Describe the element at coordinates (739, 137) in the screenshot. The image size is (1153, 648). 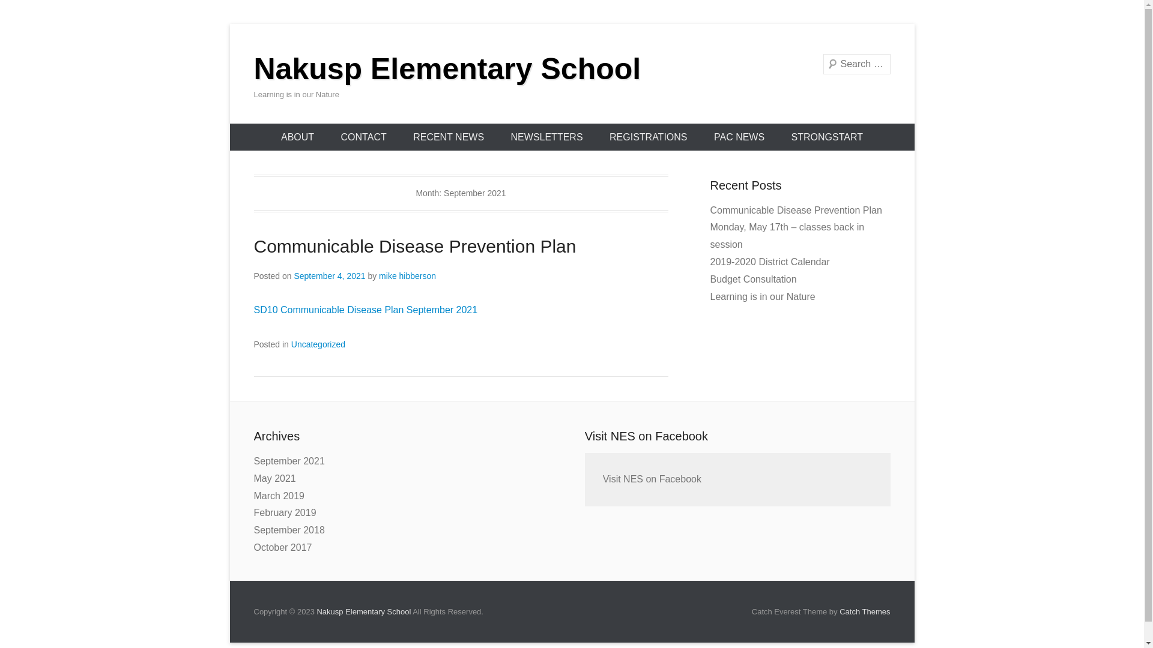
I see `PAC NEWS` at that location.